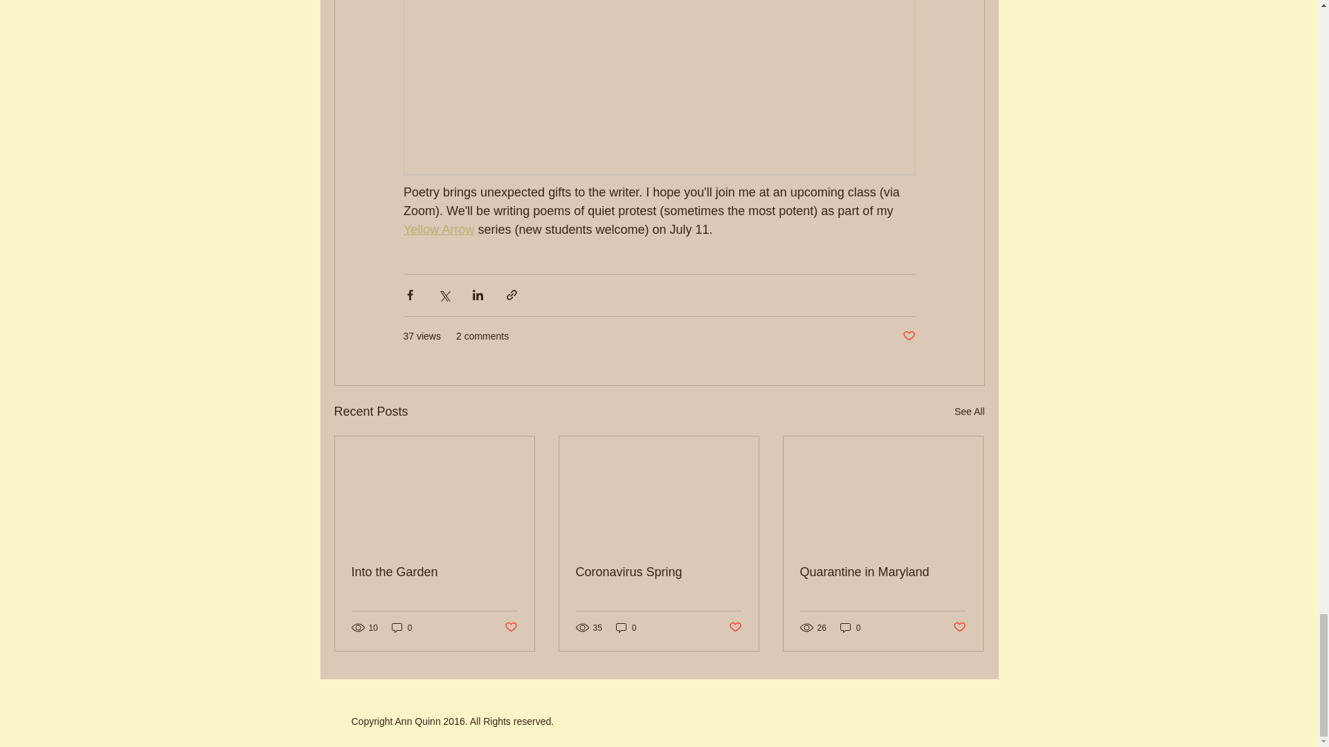 This screenshot has width=1329, height=747. I want to click on Quarantine in Maryland, so click(883, 572).